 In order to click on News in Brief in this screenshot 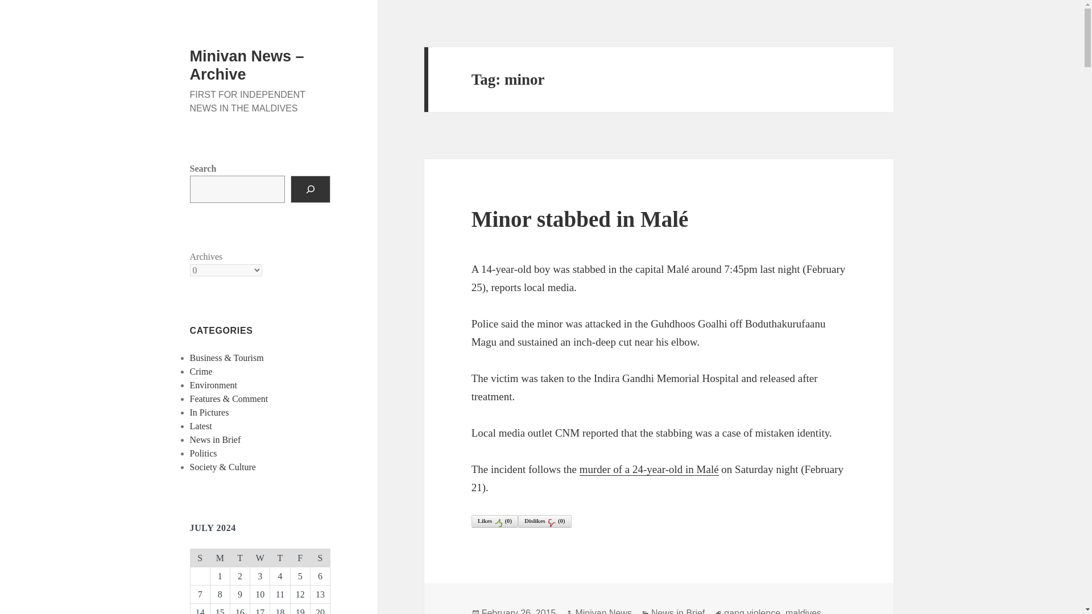, I will do `click(677, 611)`.